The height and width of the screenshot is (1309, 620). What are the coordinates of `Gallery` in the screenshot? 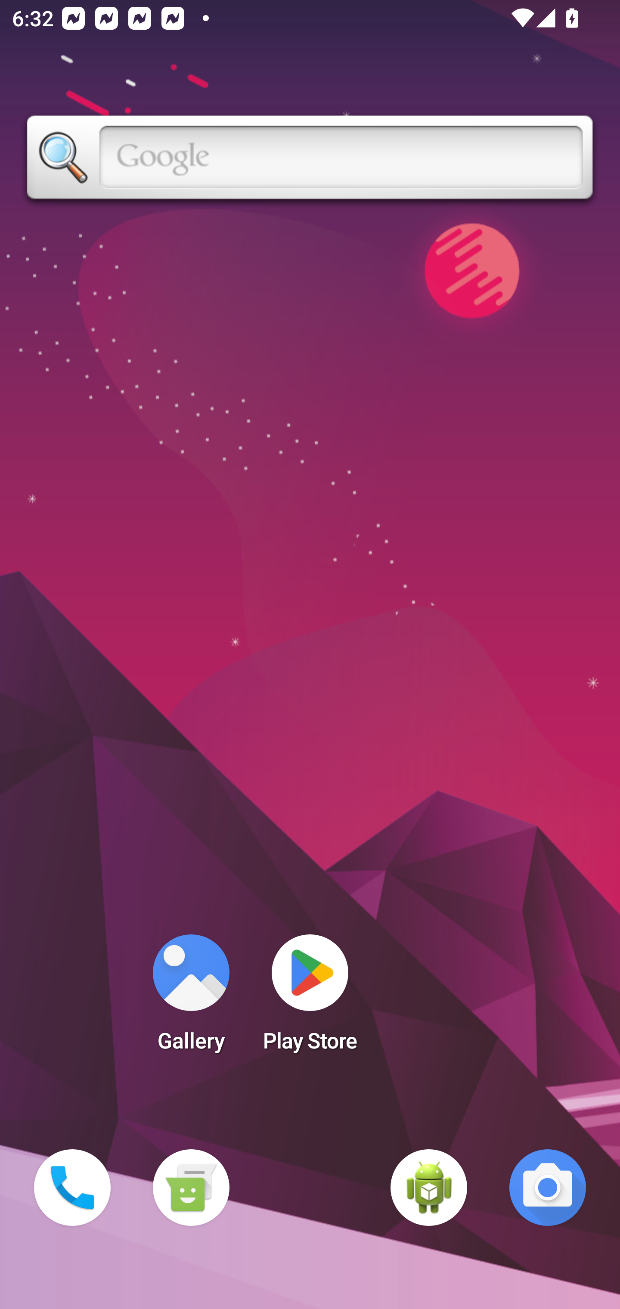 It's located at (191, 998).